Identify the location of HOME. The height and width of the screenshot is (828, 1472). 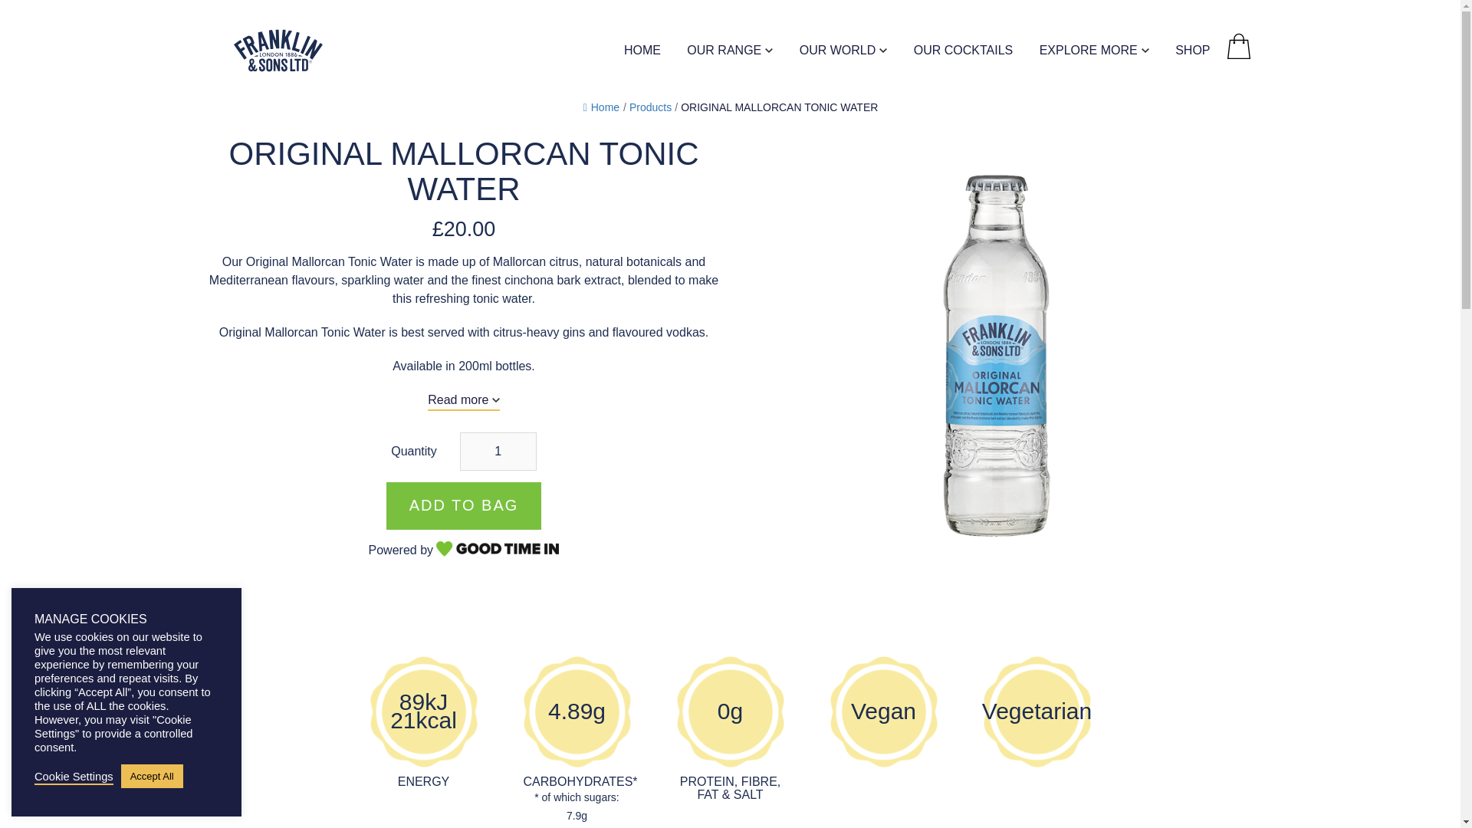
(642, 52).